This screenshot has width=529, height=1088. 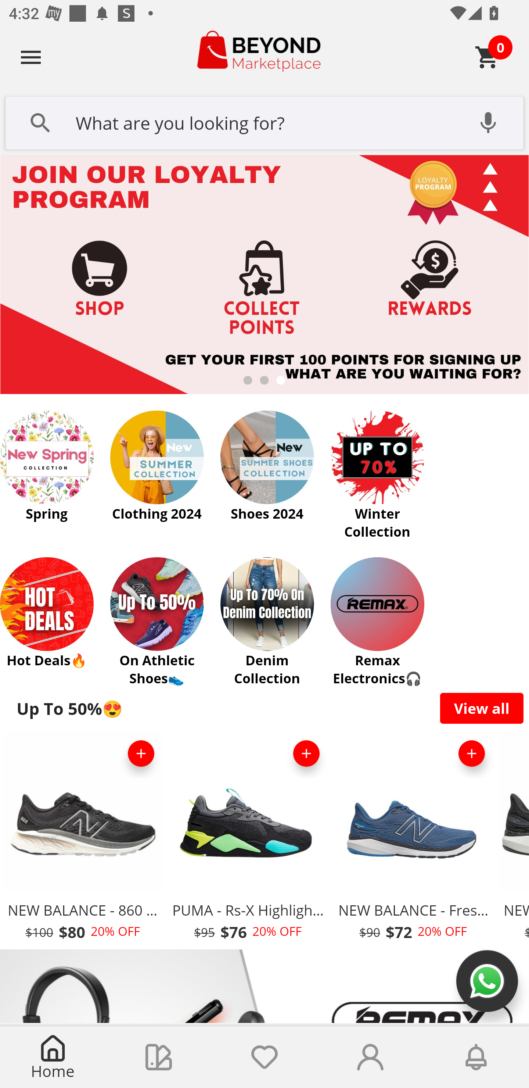 I want to click on Collections, so click(x=159, y=1057).